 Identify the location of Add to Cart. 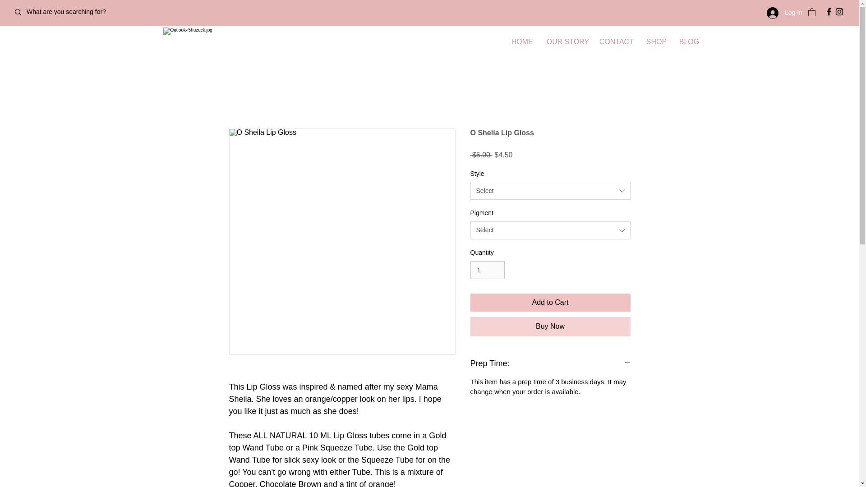
(550, 303).